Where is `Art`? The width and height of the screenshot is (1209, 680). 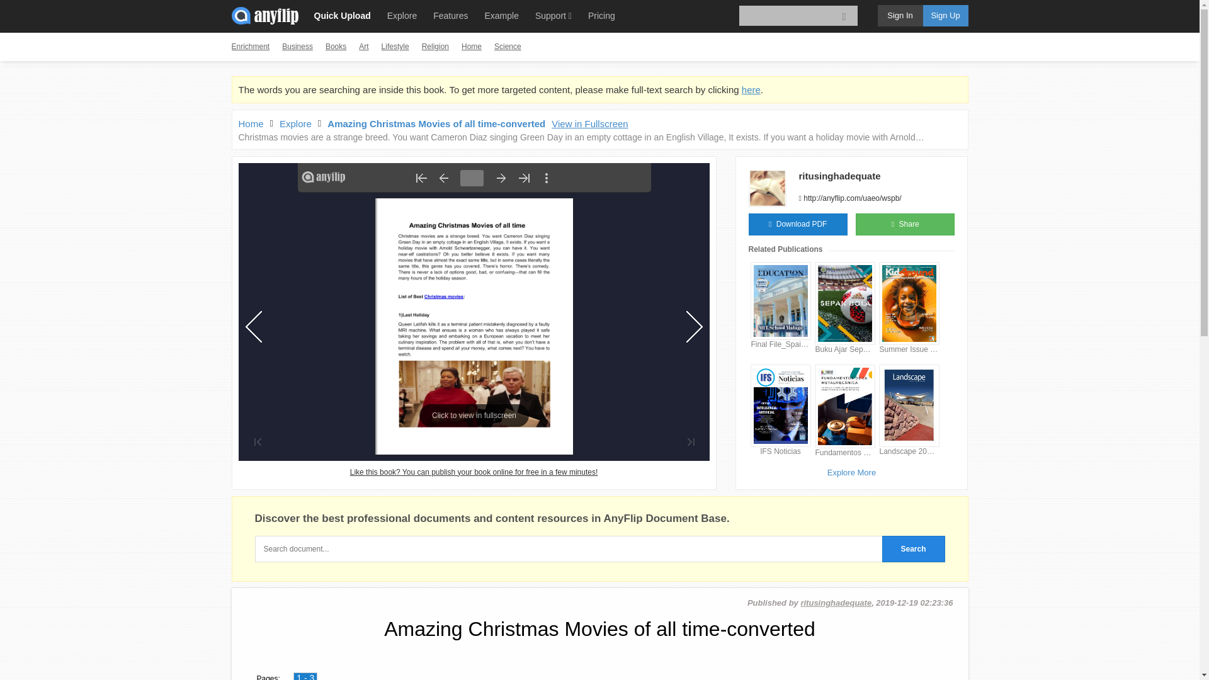
Art is located at coordinates (364, 47).